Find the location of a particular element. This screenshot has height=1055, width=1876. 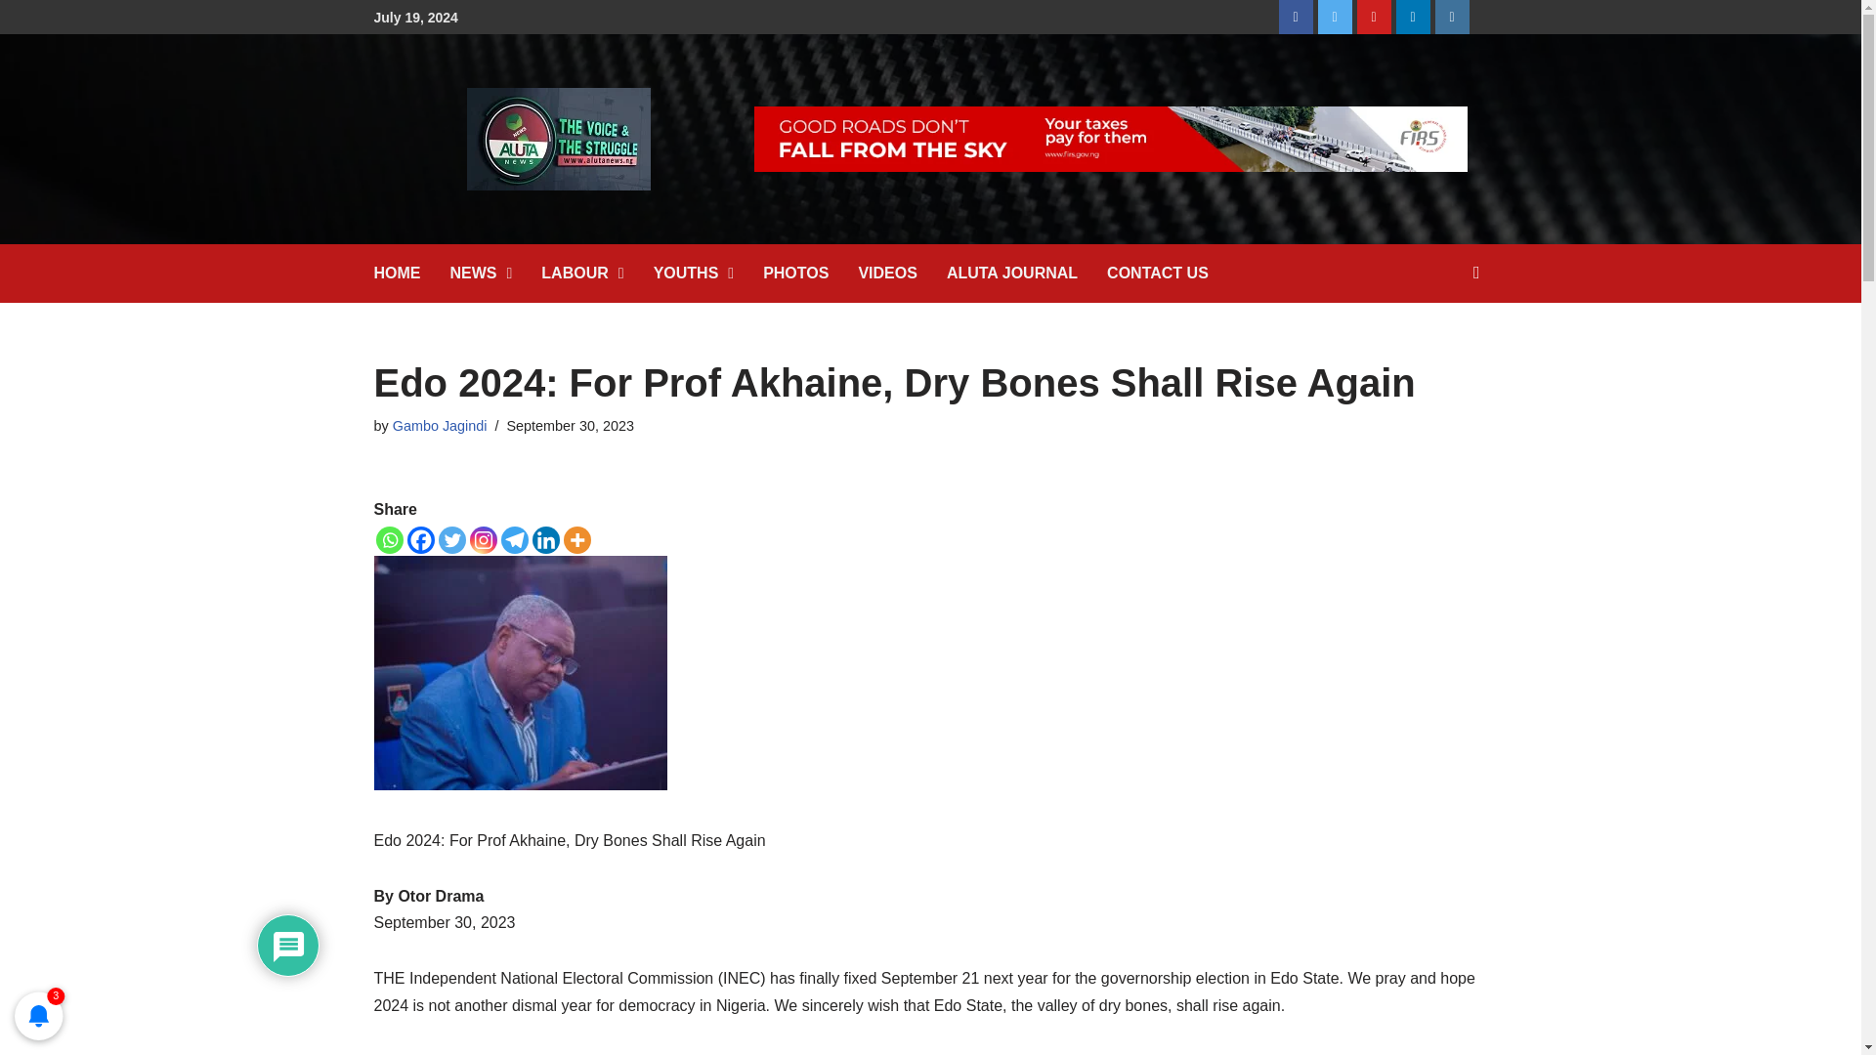

VIDEOS is located at coordinates (901, 273).